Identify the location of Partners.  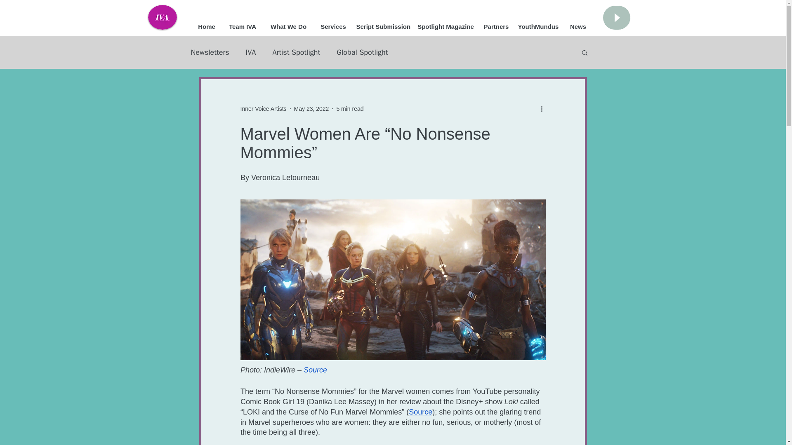
(496, 26).